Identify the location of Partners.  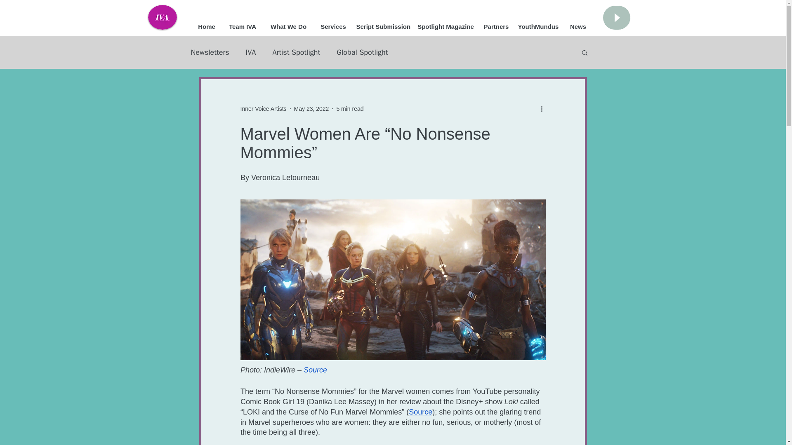
(496, 26).